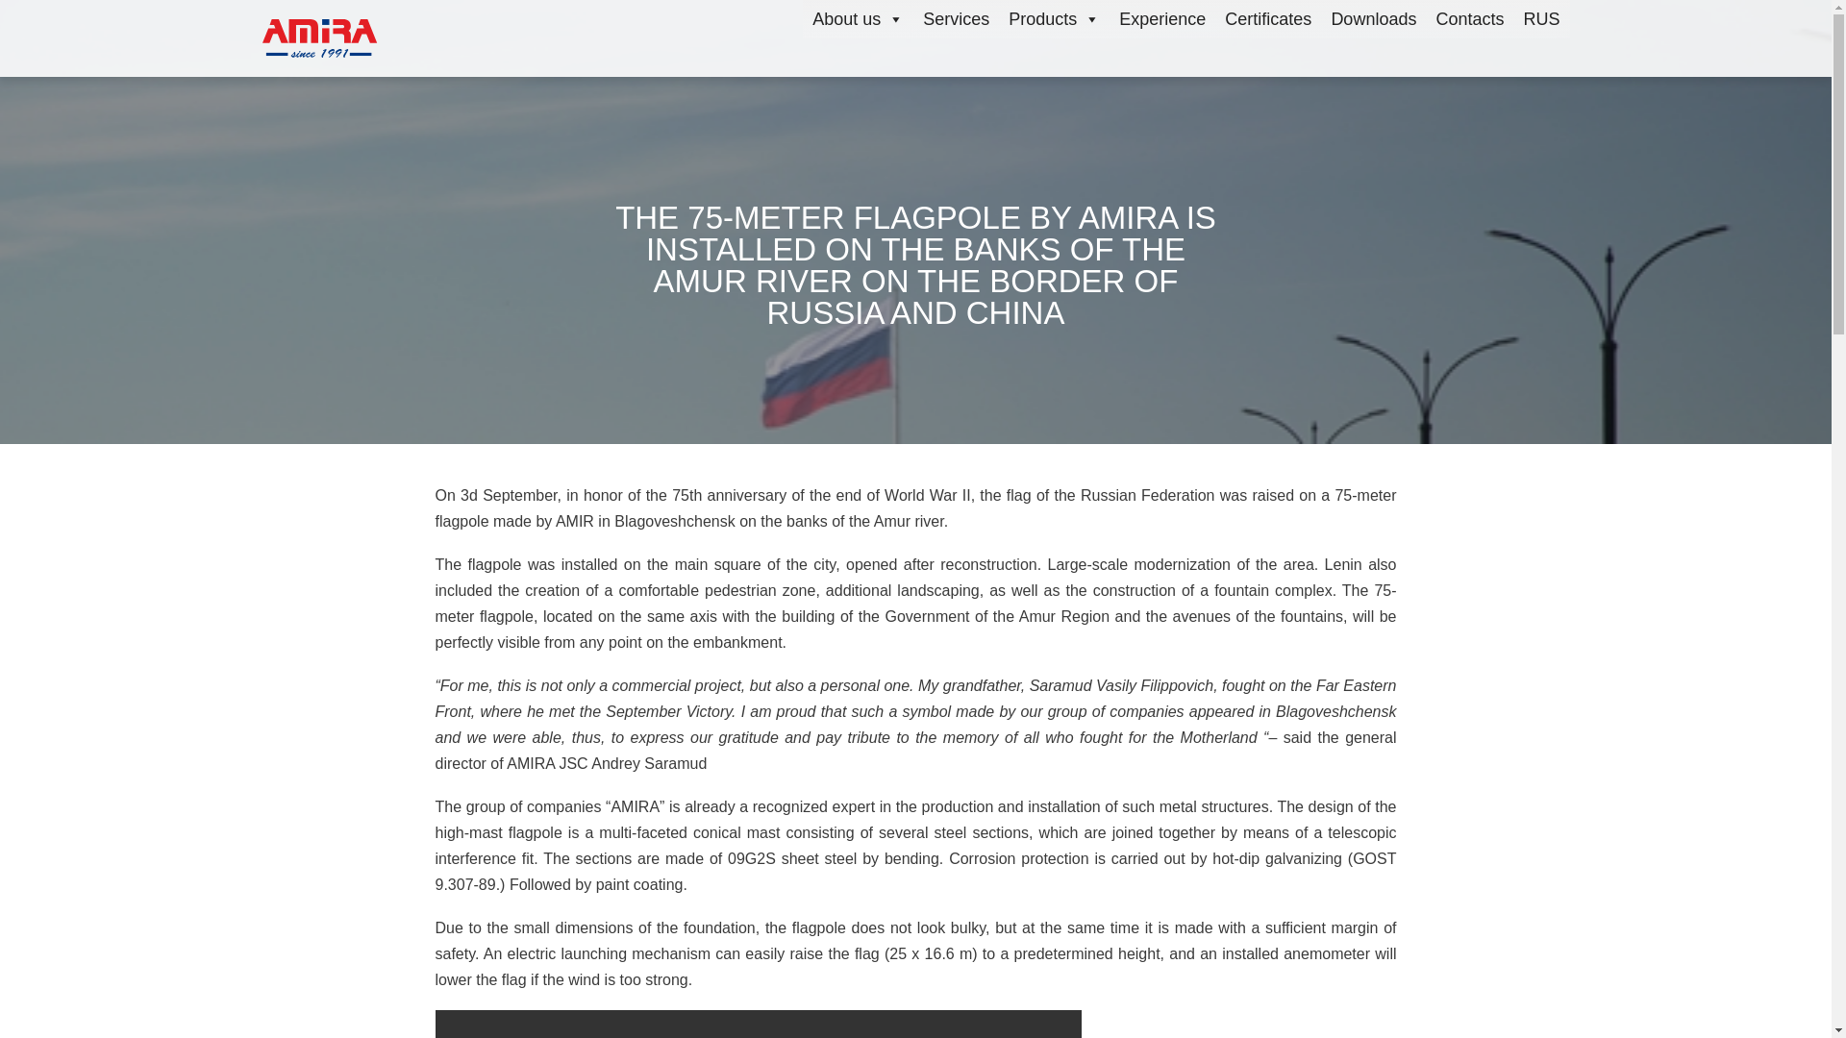  What do you see at coordinates (858, 19) in the screenshot?
I see `About us` at bounding box center [858, 19].